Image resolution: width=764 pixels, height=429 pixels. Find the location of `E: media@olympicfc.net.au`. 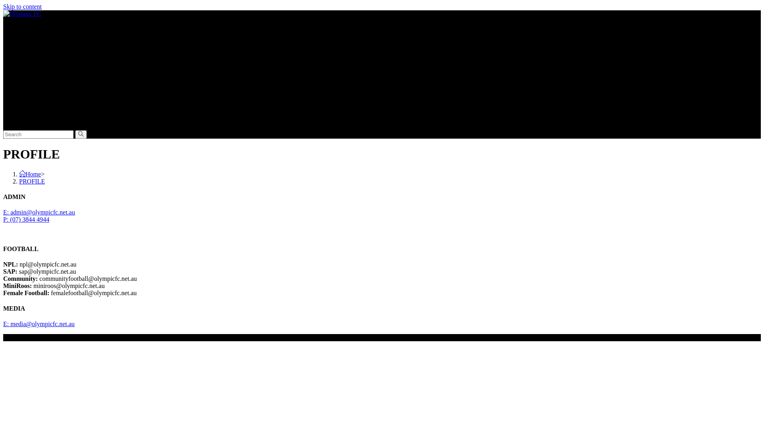

E: media@olympicfc.net.au is located at coordinates (39, 324).